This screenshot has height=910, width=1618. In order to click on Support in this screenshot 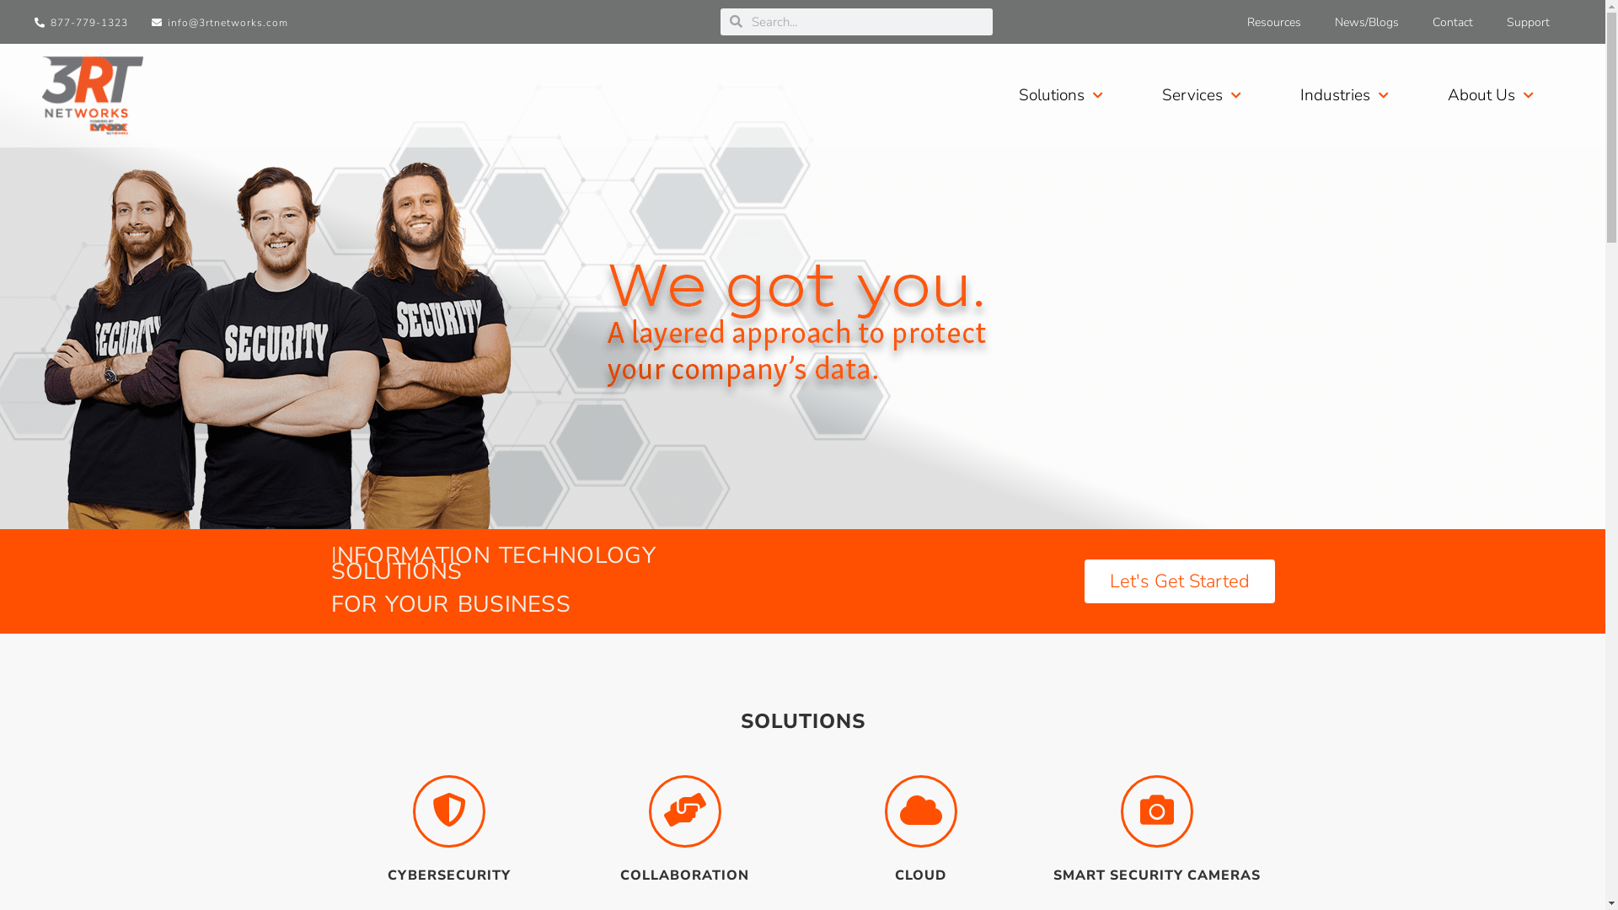, I will do `click(1529, 23)`.